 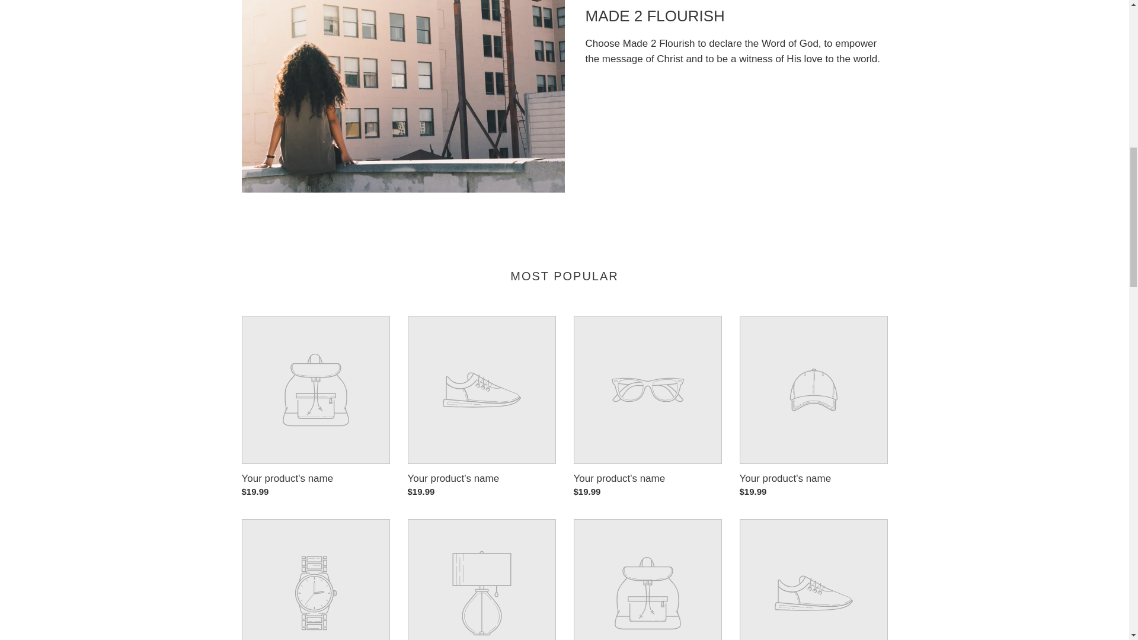 I want to click on Your product's name, so click(x=481, y=407).